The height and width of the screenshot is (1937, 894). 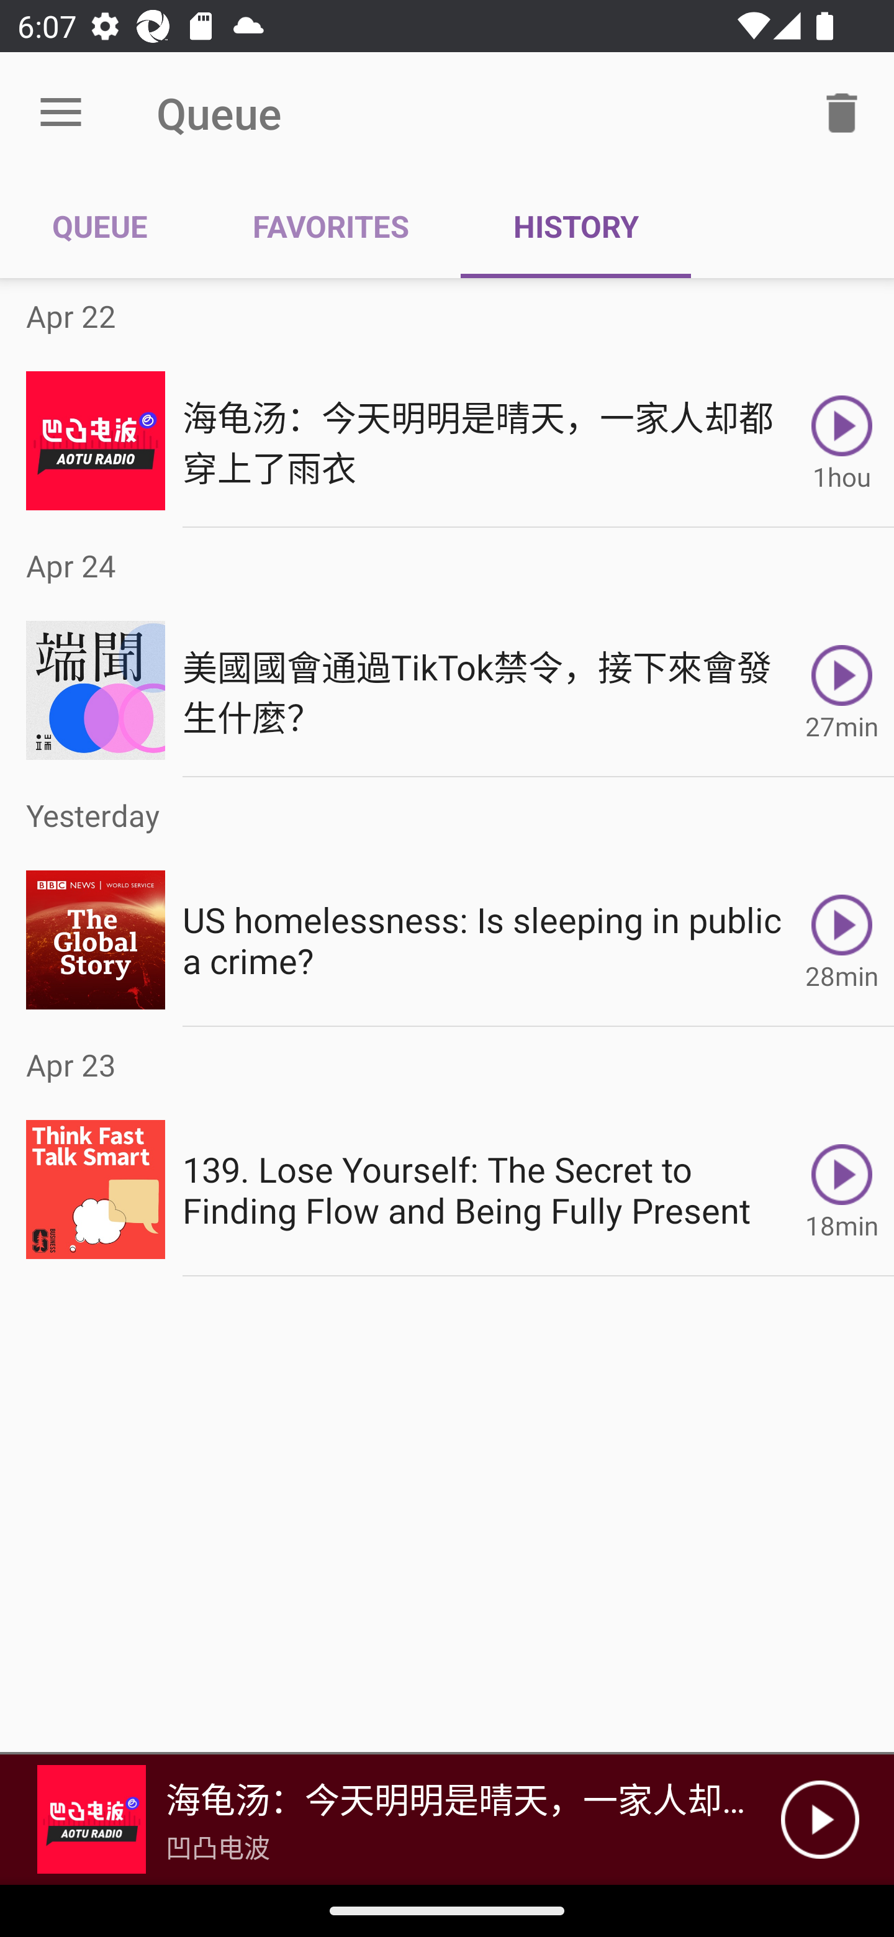 What do you see at coordinates (819, 1820) in the screenshot?
I see `Play` at bounding box center [819, 1820].